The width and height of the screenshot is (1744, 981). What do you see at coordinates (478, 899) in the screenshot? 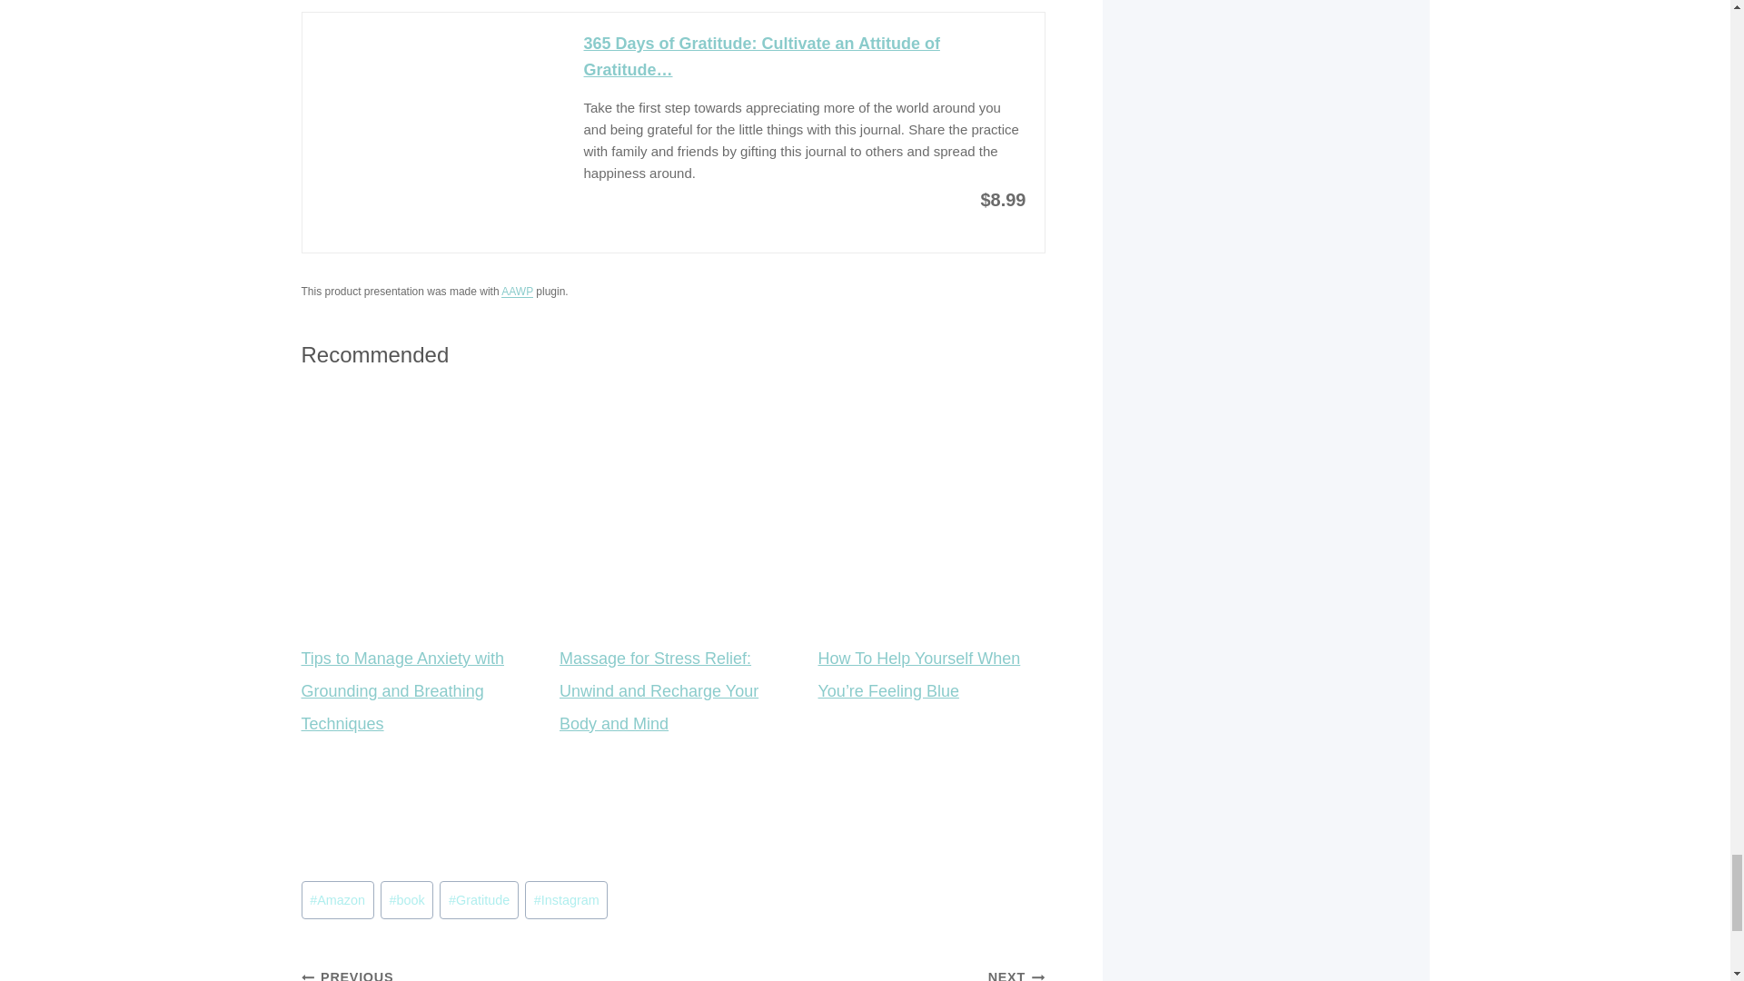
I see `Gratitude` at bounding box center [478, 899].